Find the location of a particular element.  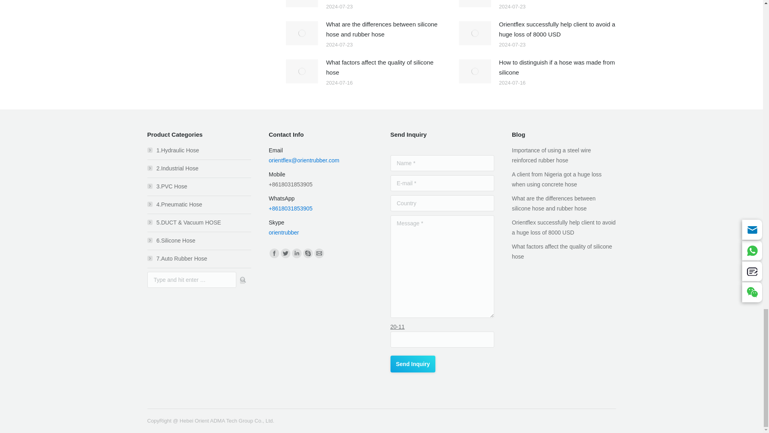

Go! is located at coordinates (240, 280).